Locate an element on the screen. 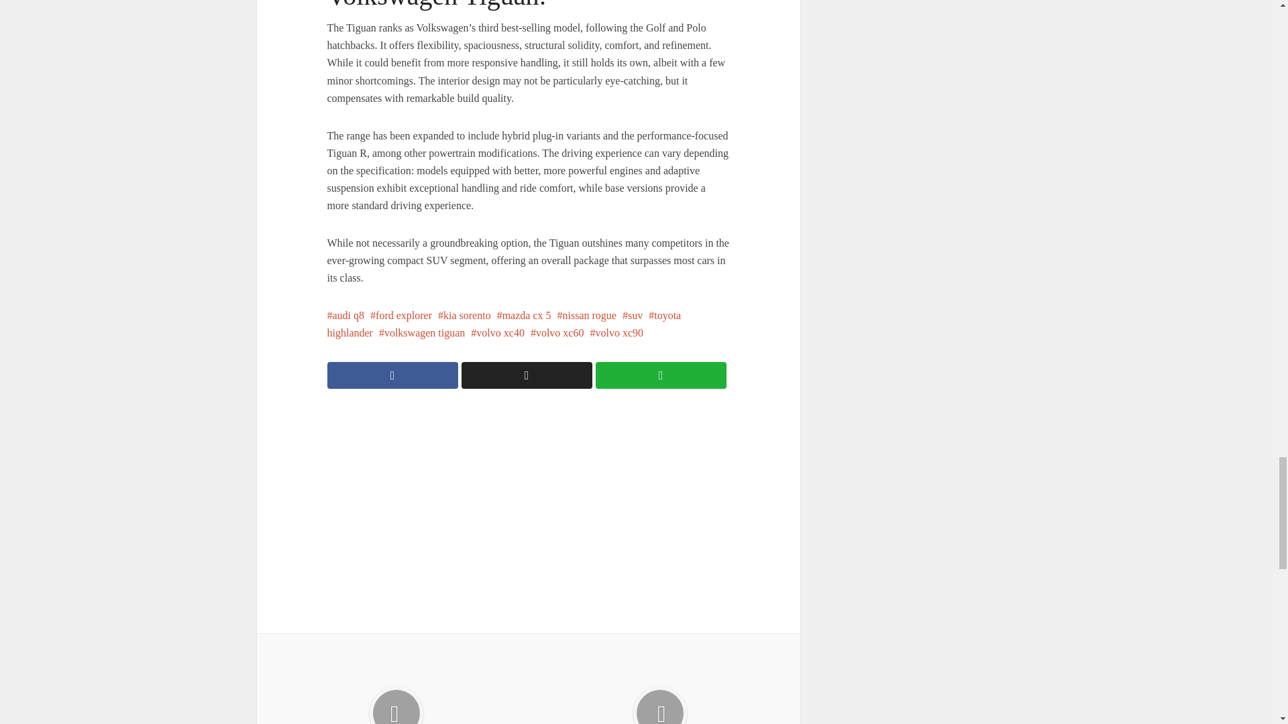 This screenshot has width=1288, height=724. mazda cx 5 is located at coordinates (524, 315).